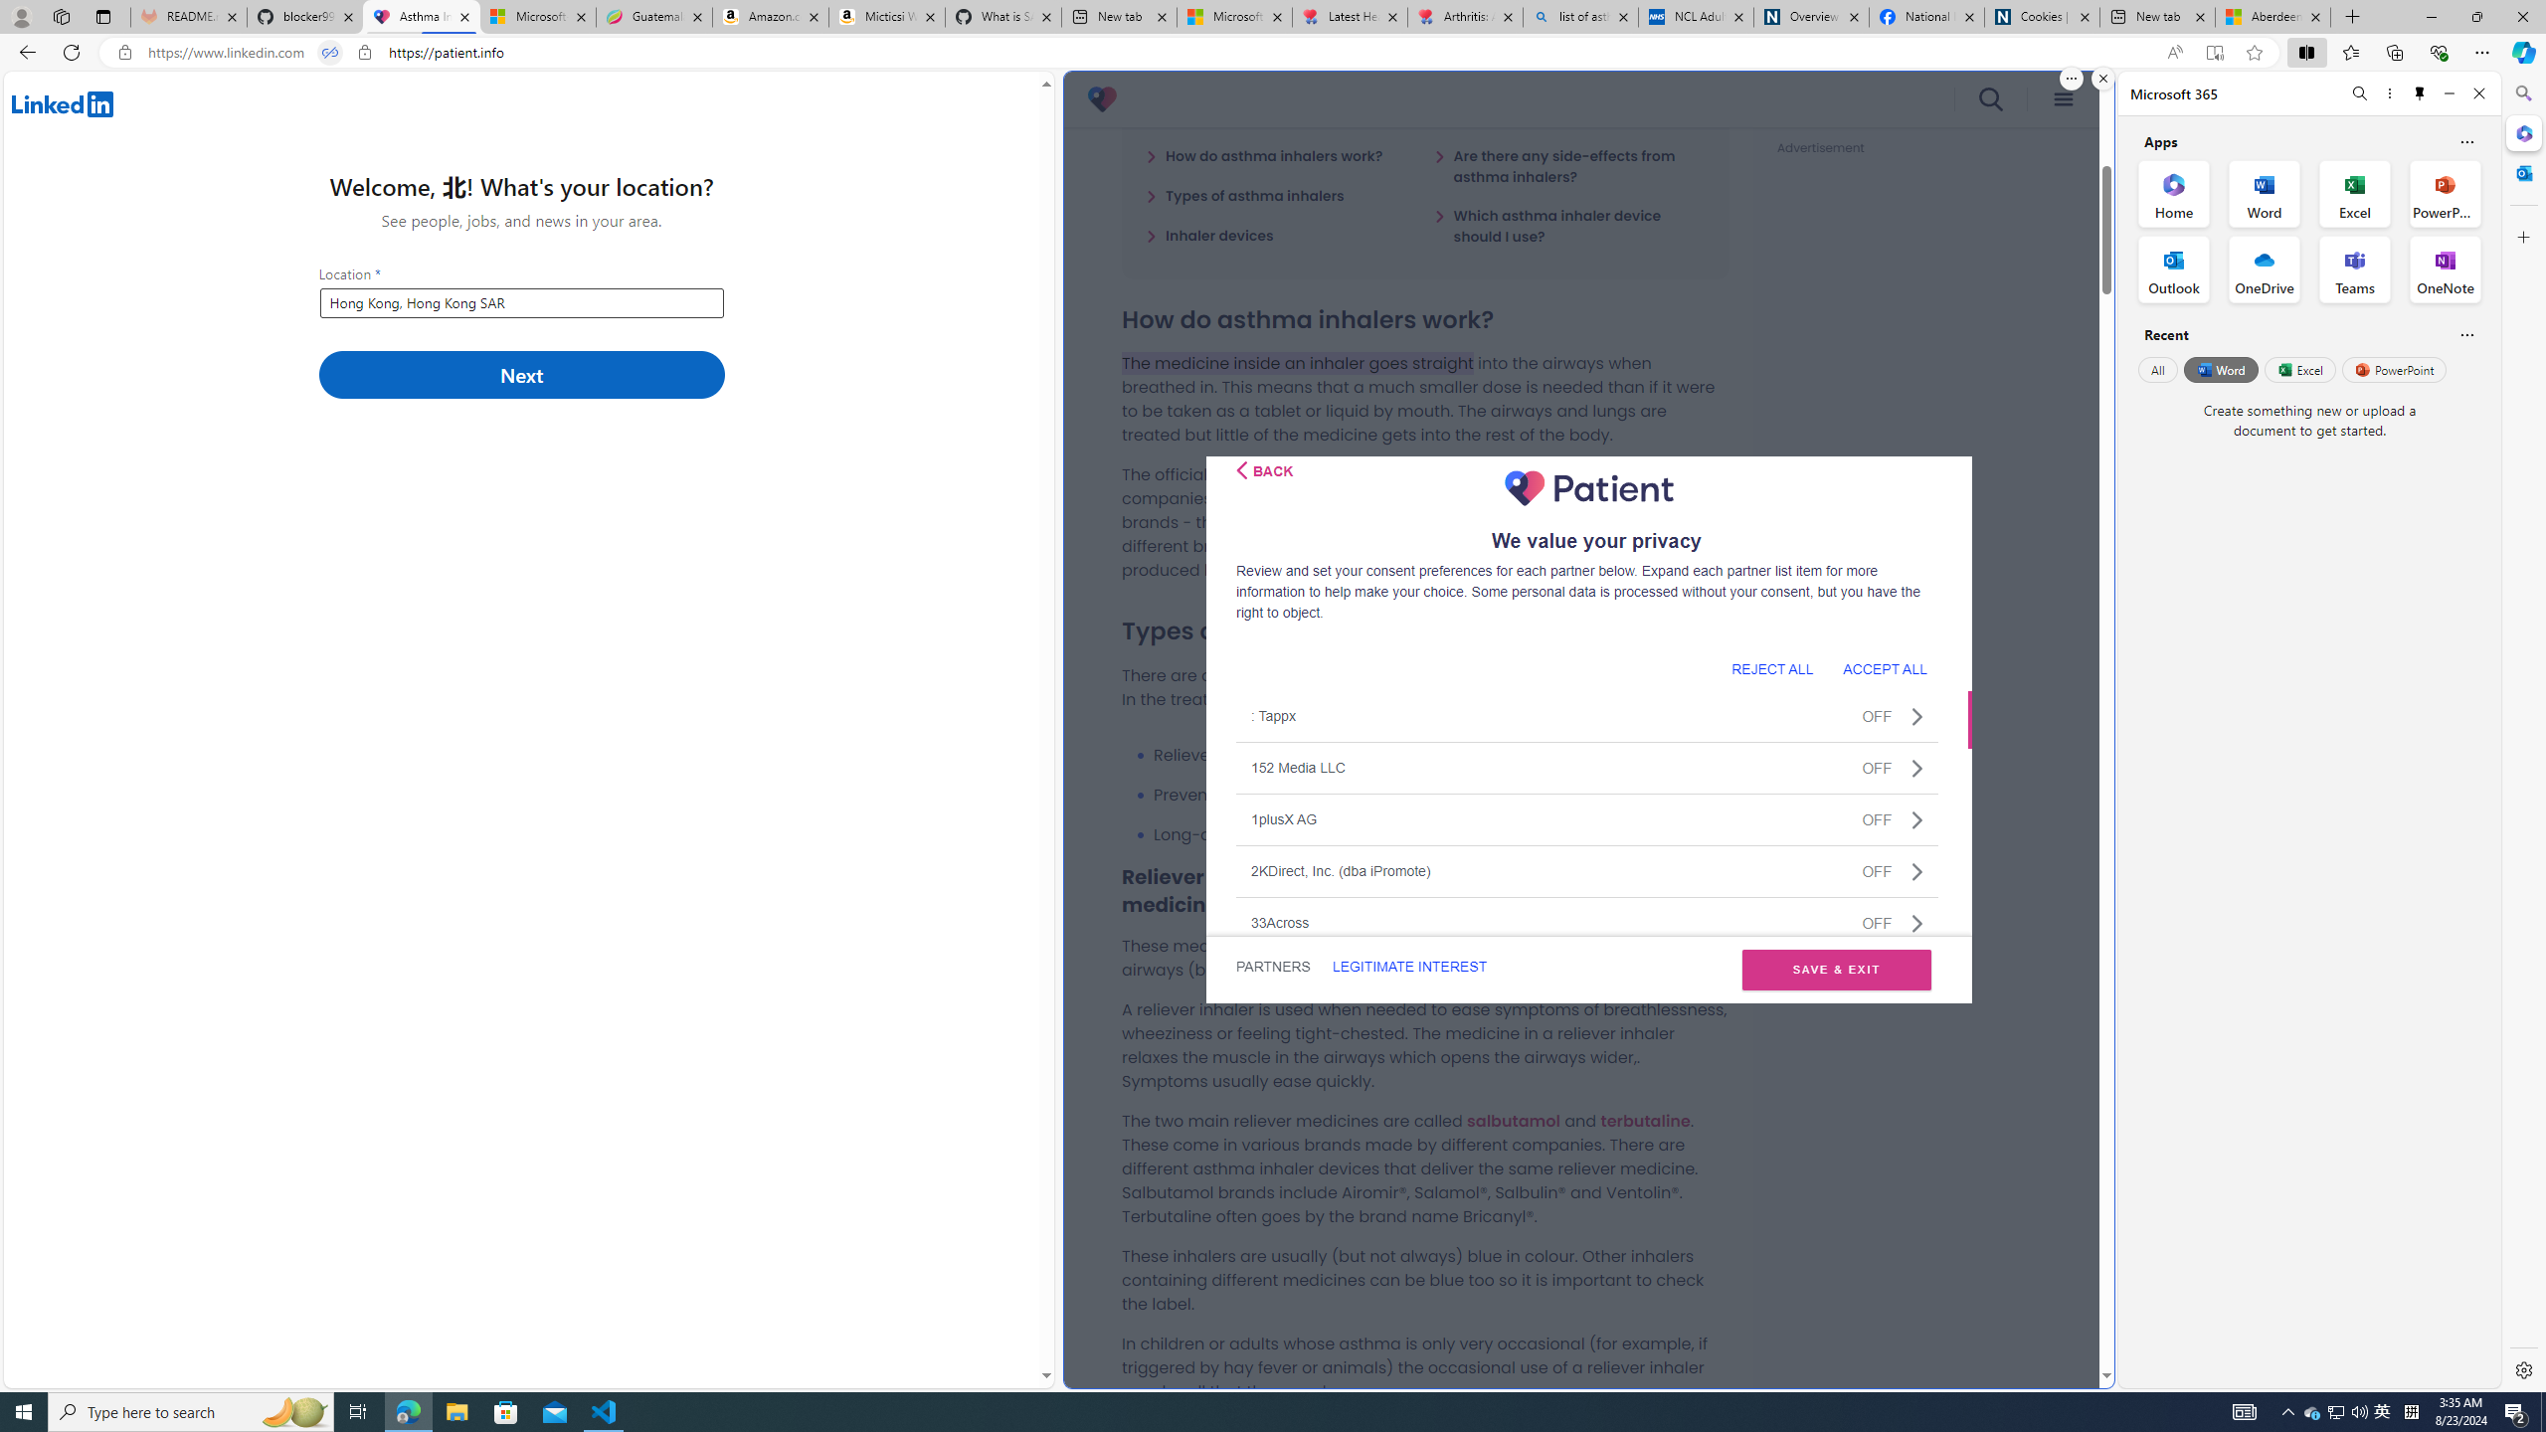  Describe the element at coordinates (2102, 79) in the screenshot. I see `Close split screen.` at that location.